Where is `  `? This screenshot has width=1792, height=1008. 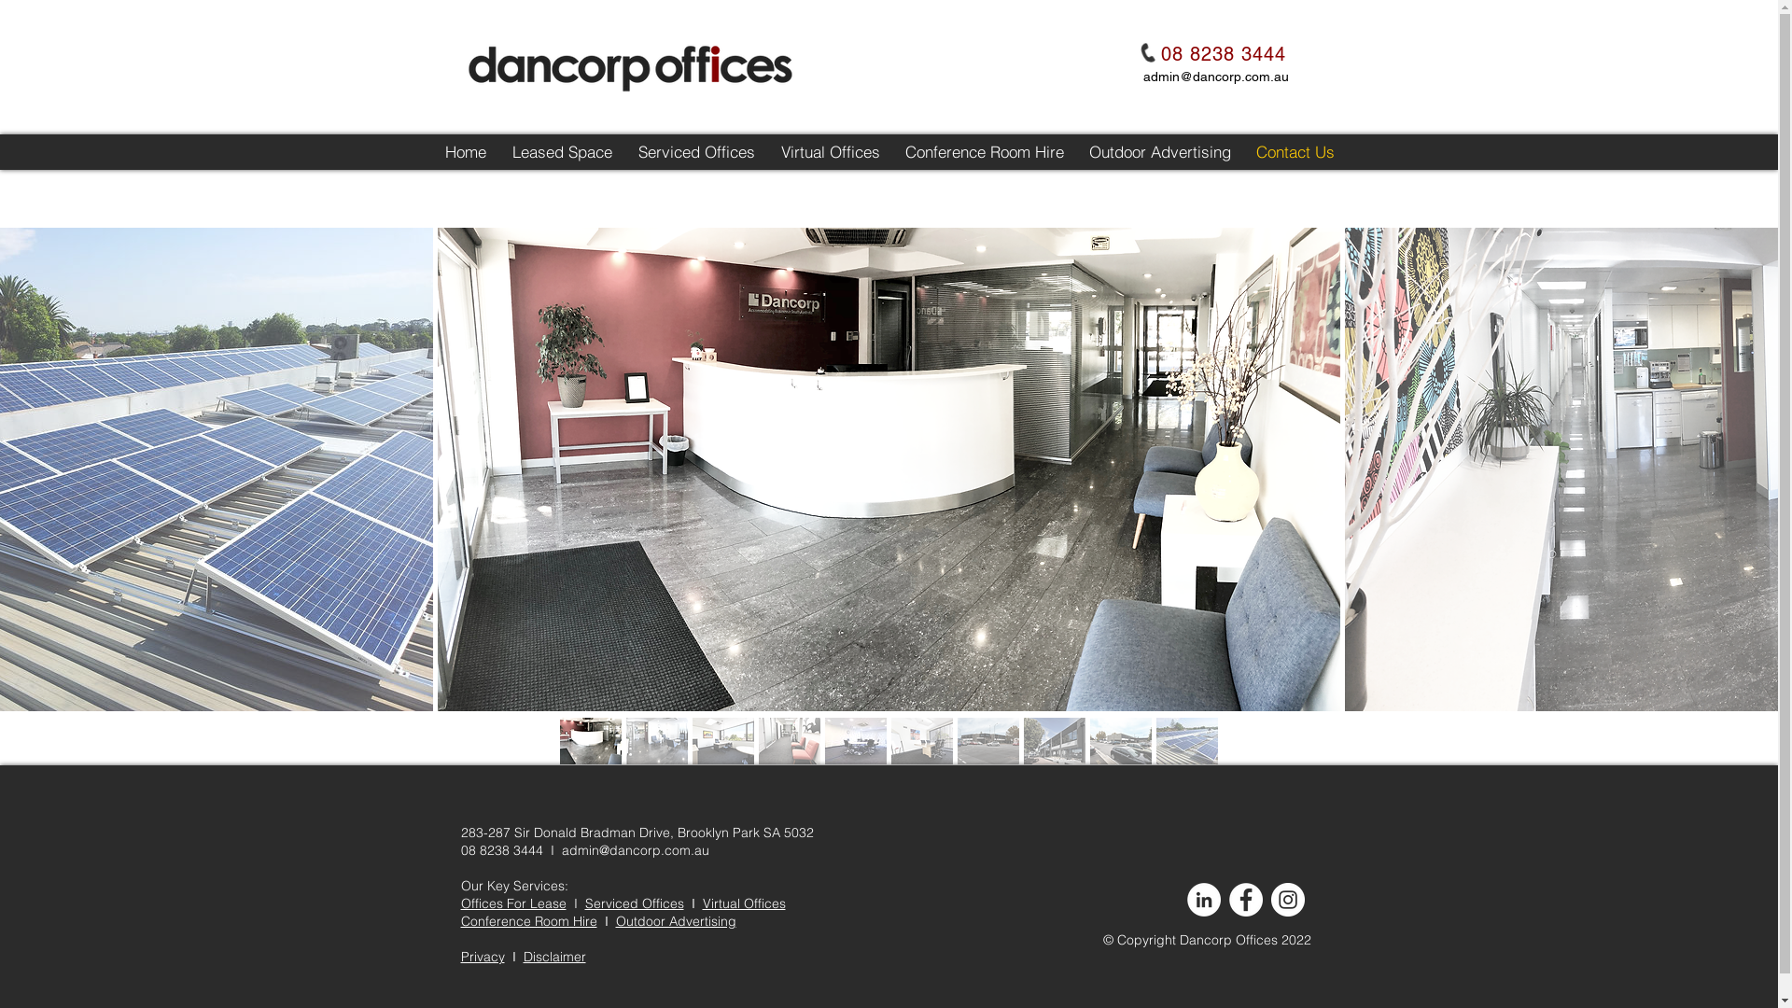
   is located at coordinates (601, 921).